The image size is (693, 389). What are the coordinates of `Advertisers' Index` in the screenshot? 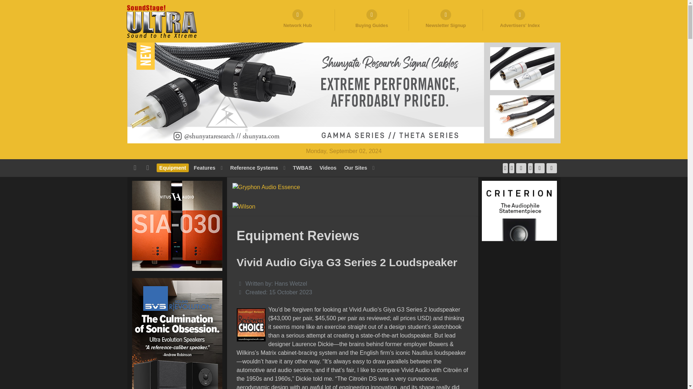 It's located at (520, 20).